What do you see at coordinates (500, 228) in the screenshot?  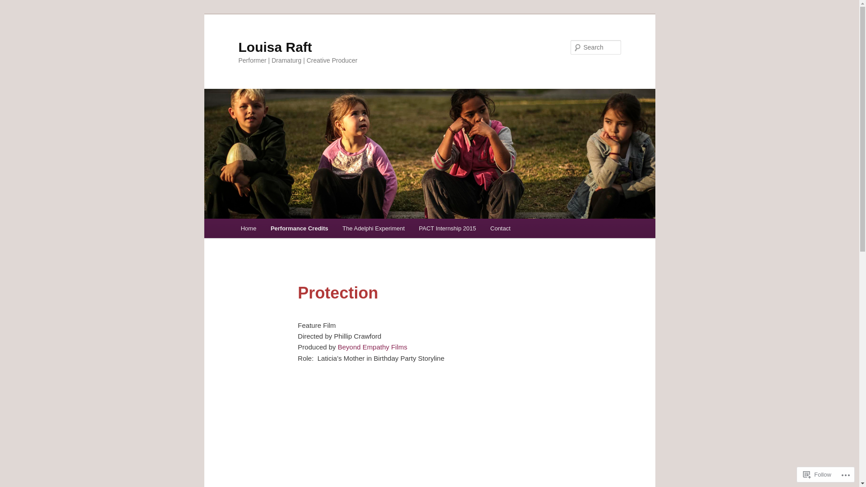 I see `Contact` at bounding box center [500, 228].